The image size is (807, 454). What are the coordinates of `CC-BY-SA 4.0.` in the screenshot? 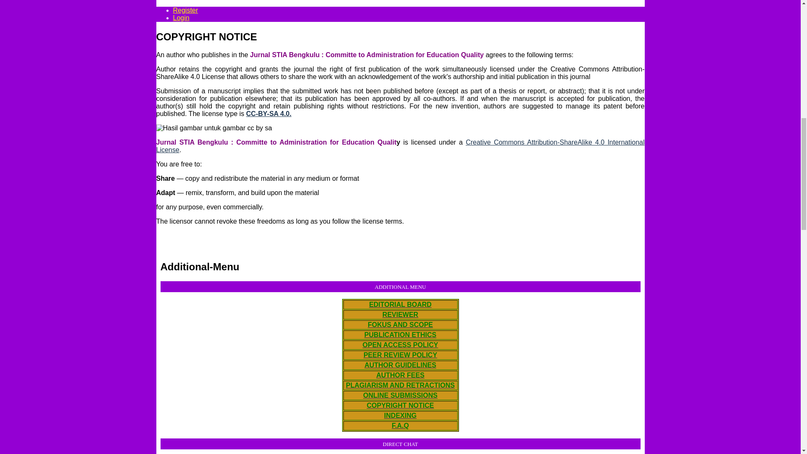 It's located at (269, 113).